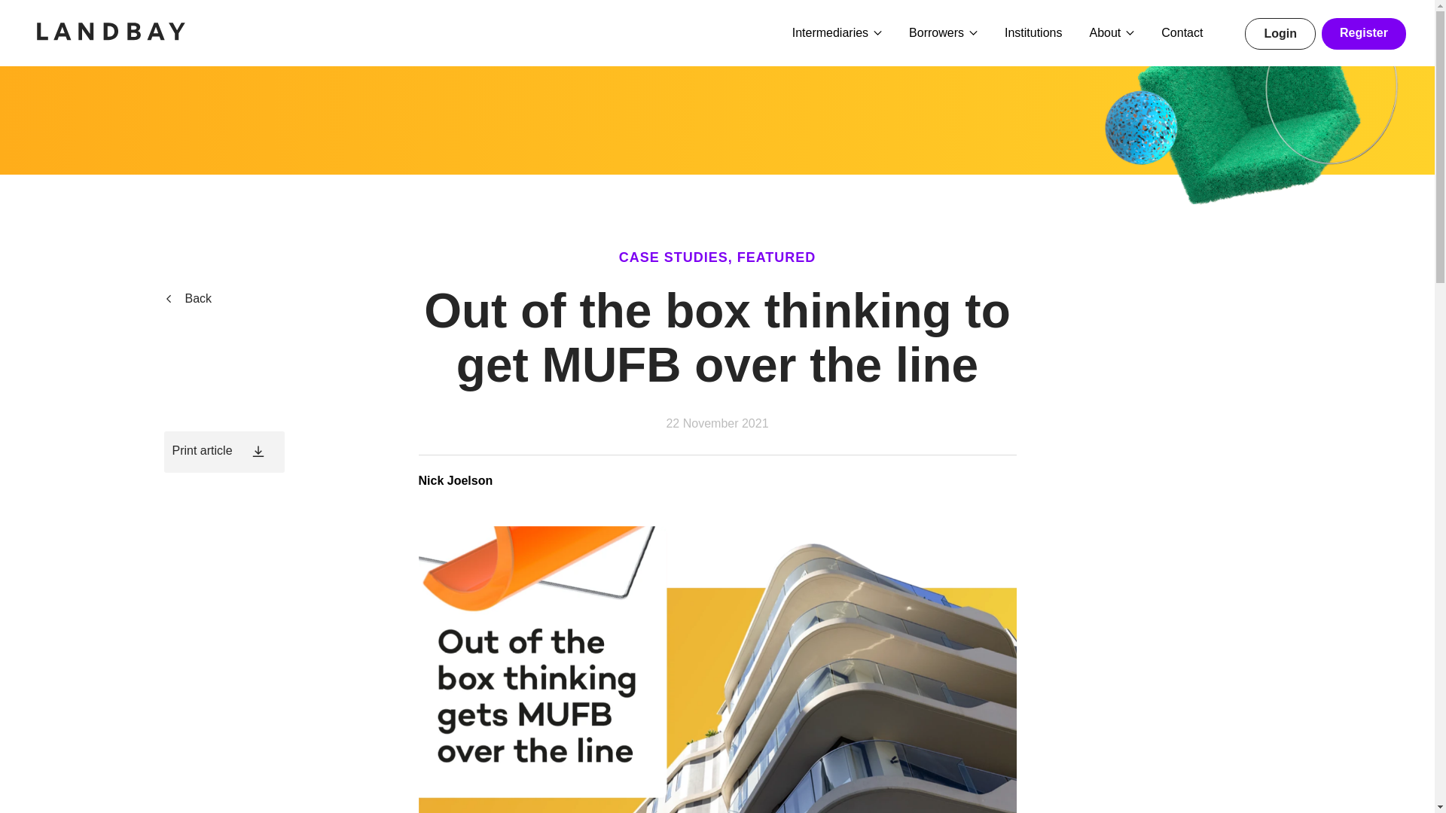 The height and width of the screenshot is (813, 1446). Describe the element at coordinates (1033, 34) in the screenshot. I see `Institutions` at that location.